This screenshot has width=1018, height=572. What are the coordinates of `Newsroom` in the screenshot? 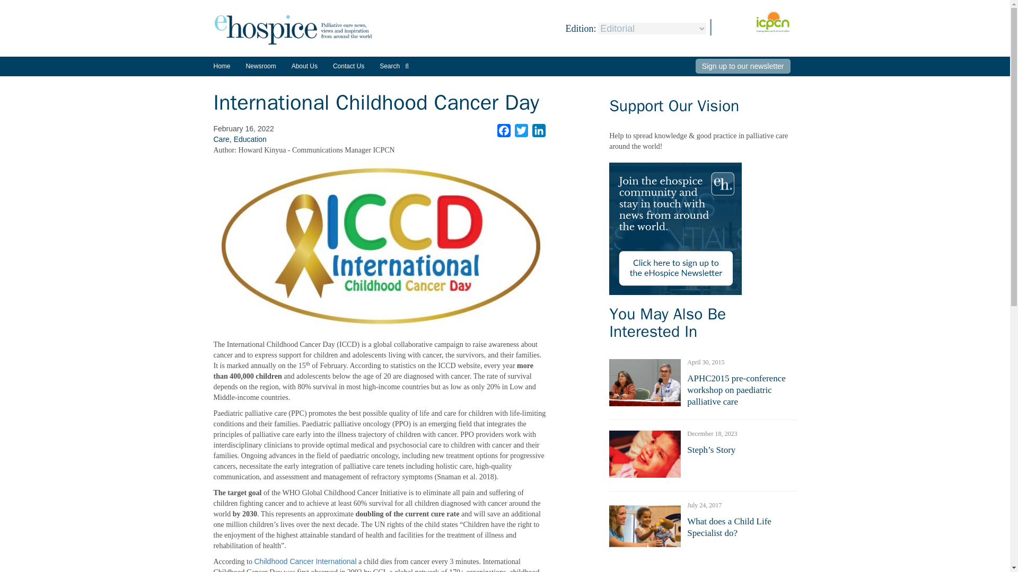 It's located at (260, 70).